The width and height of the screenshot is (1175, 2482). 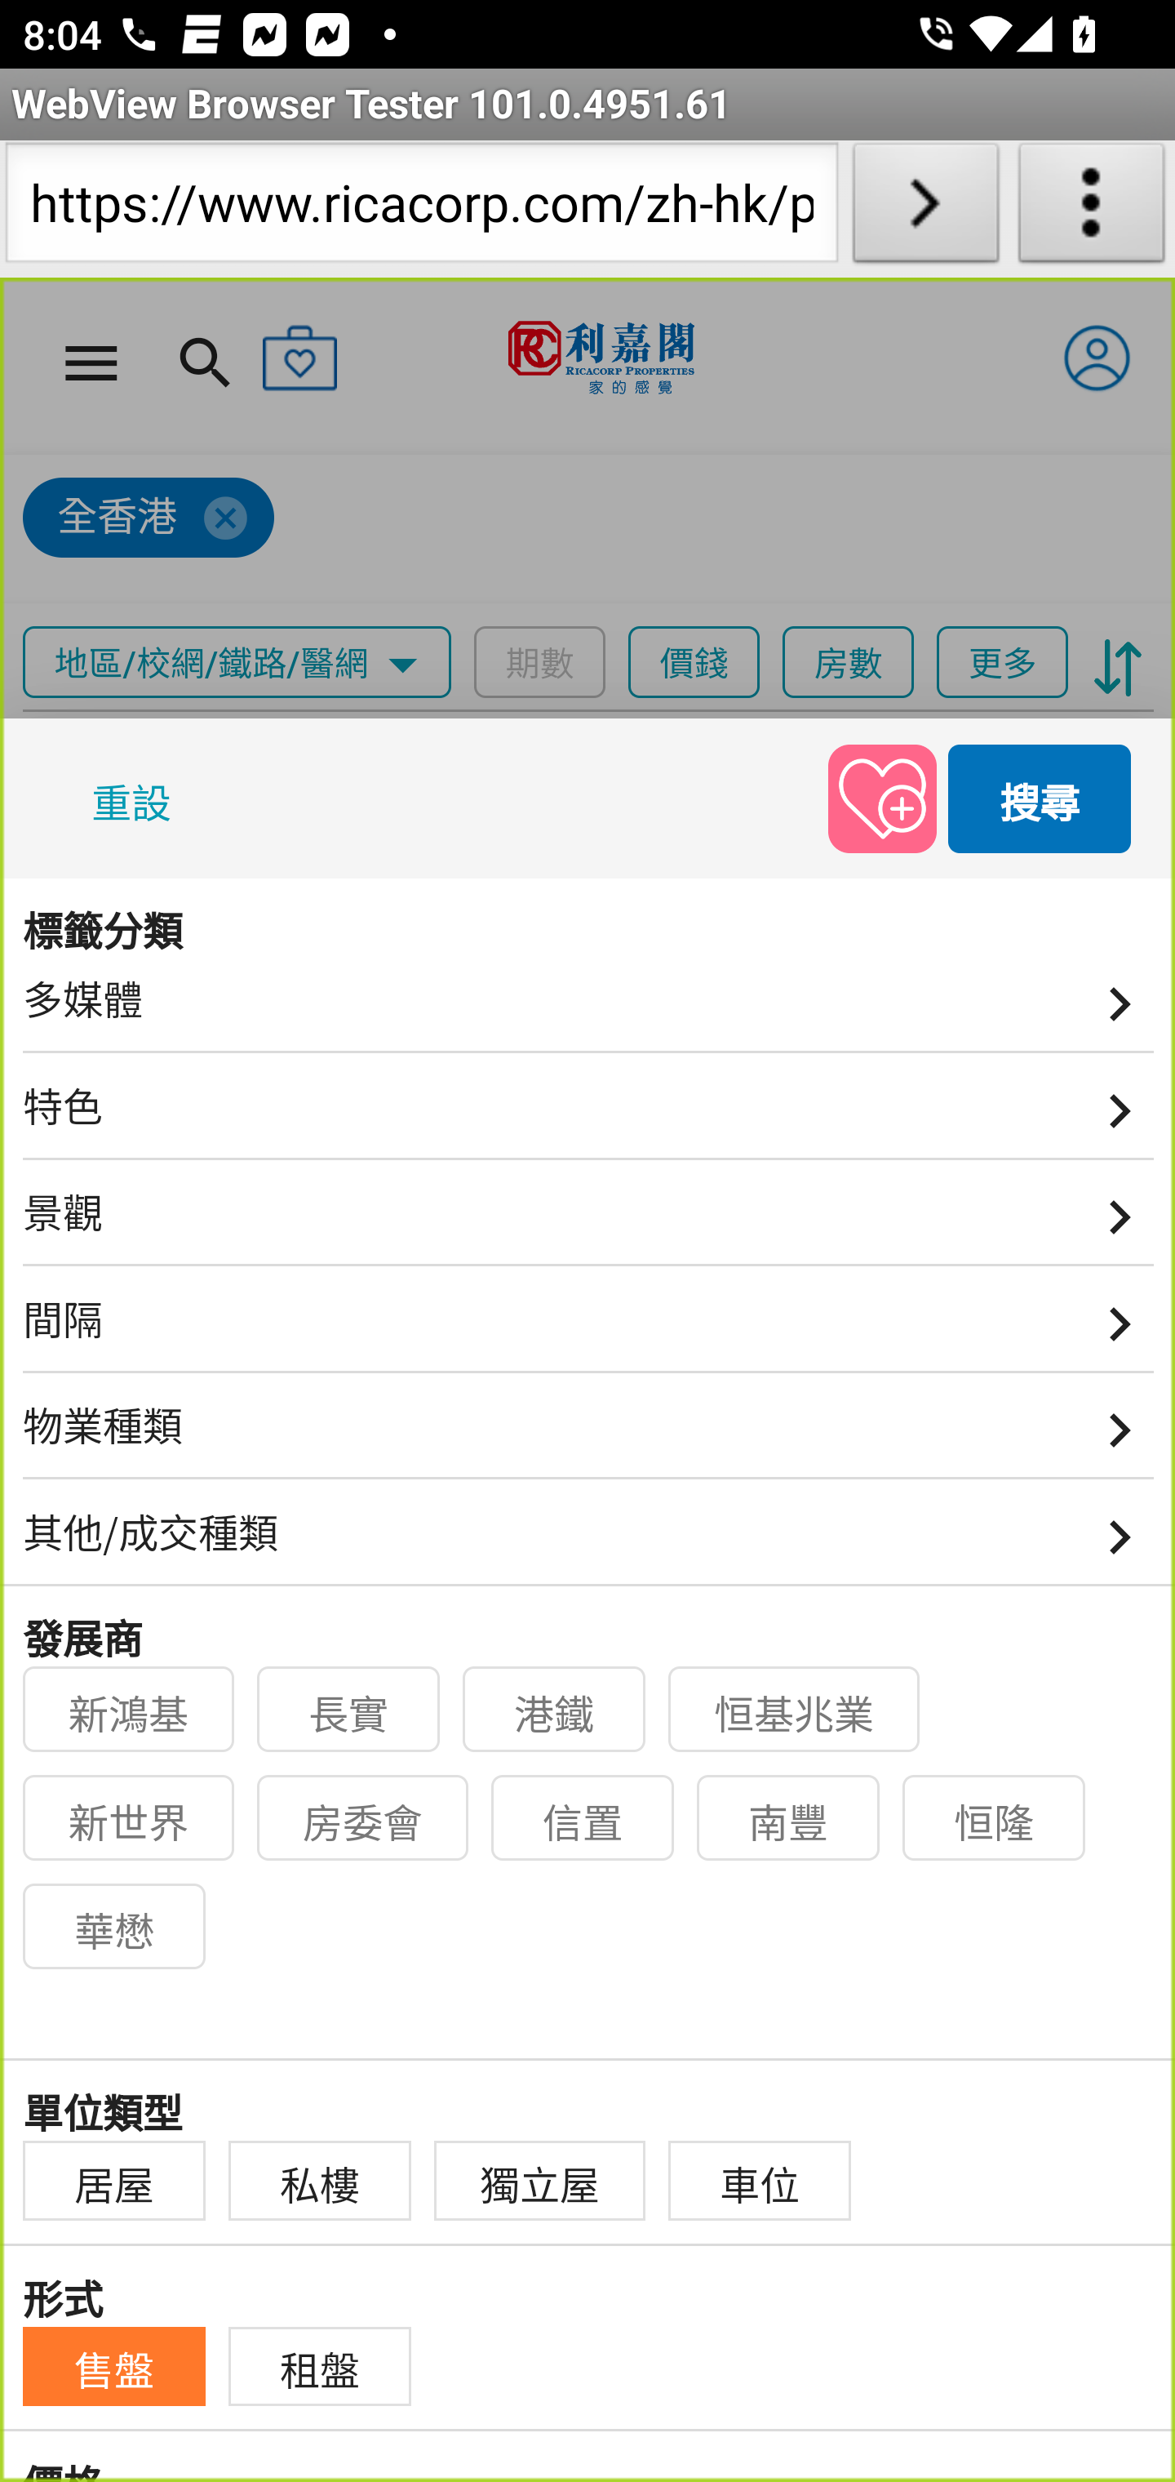 I want to click on Load URL, so click(x=925, y=209).